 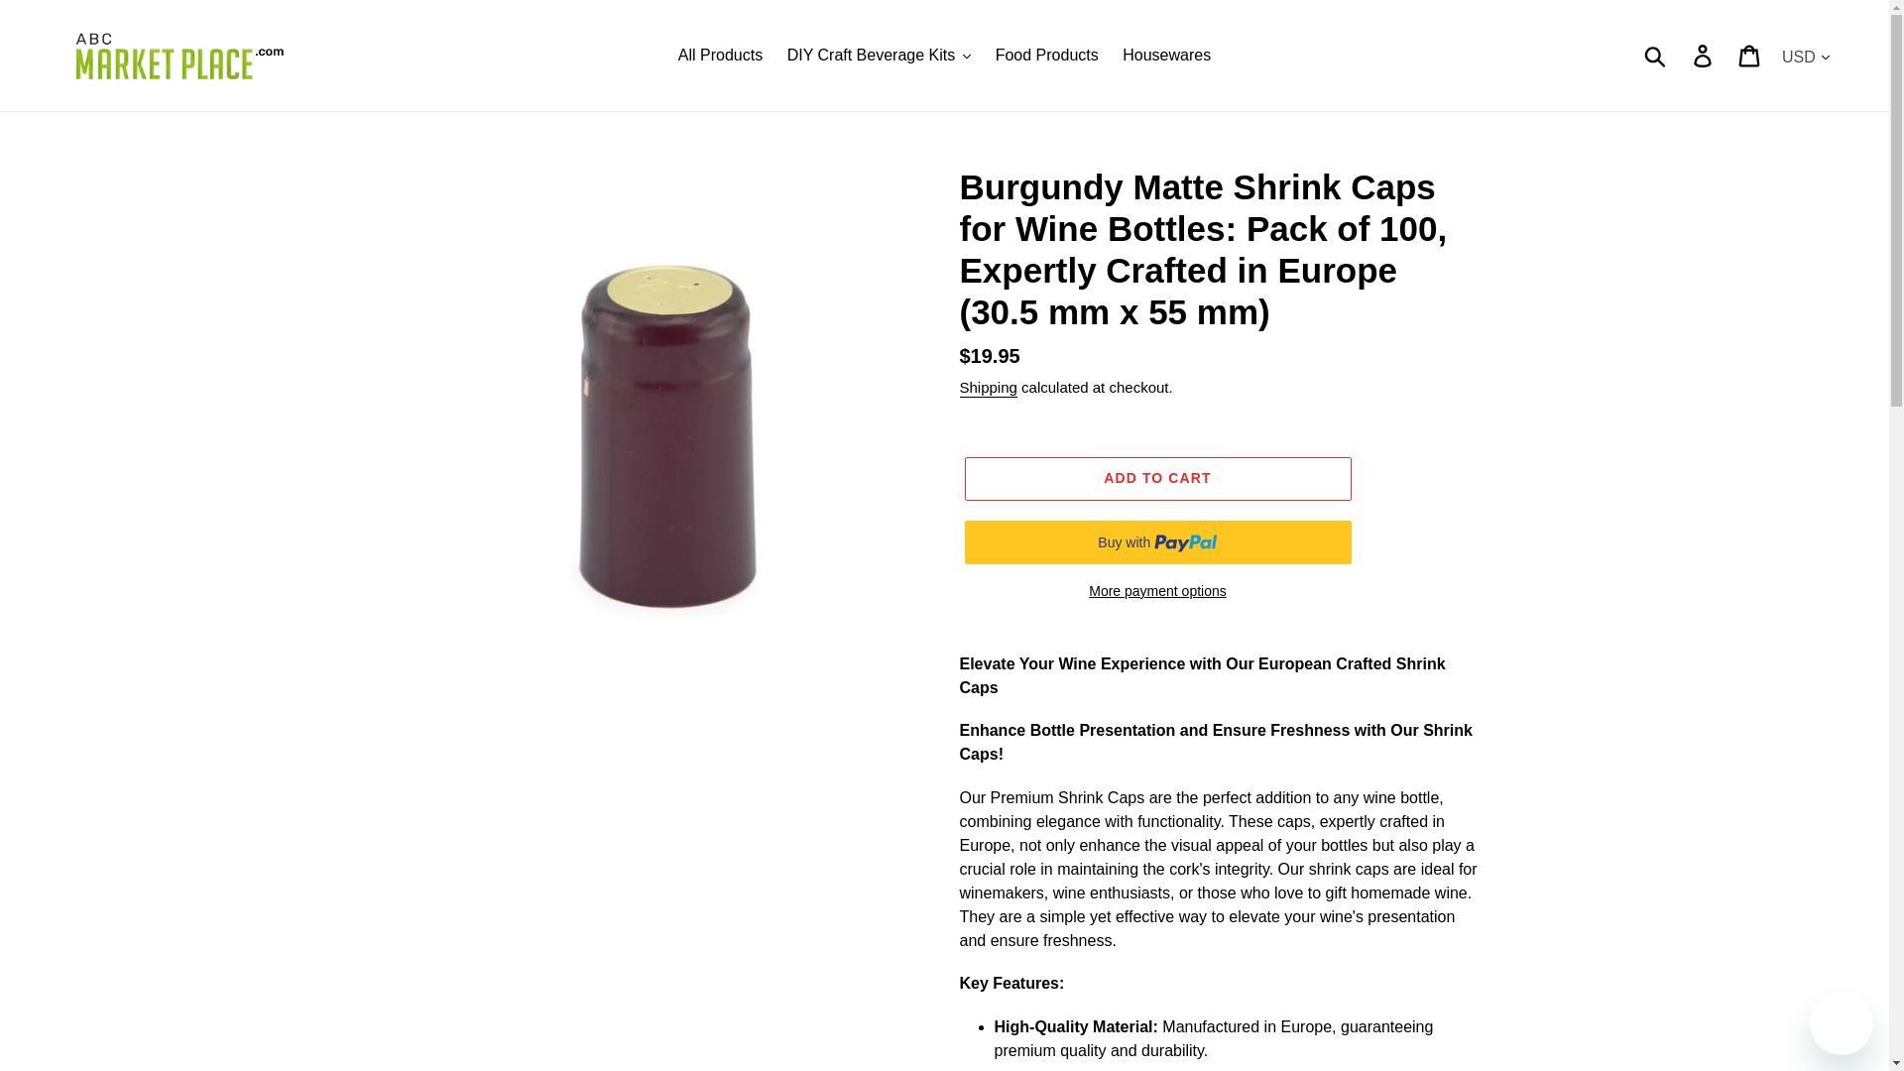 I want to click on ADD TO CART, so click(x=1156, y=479).